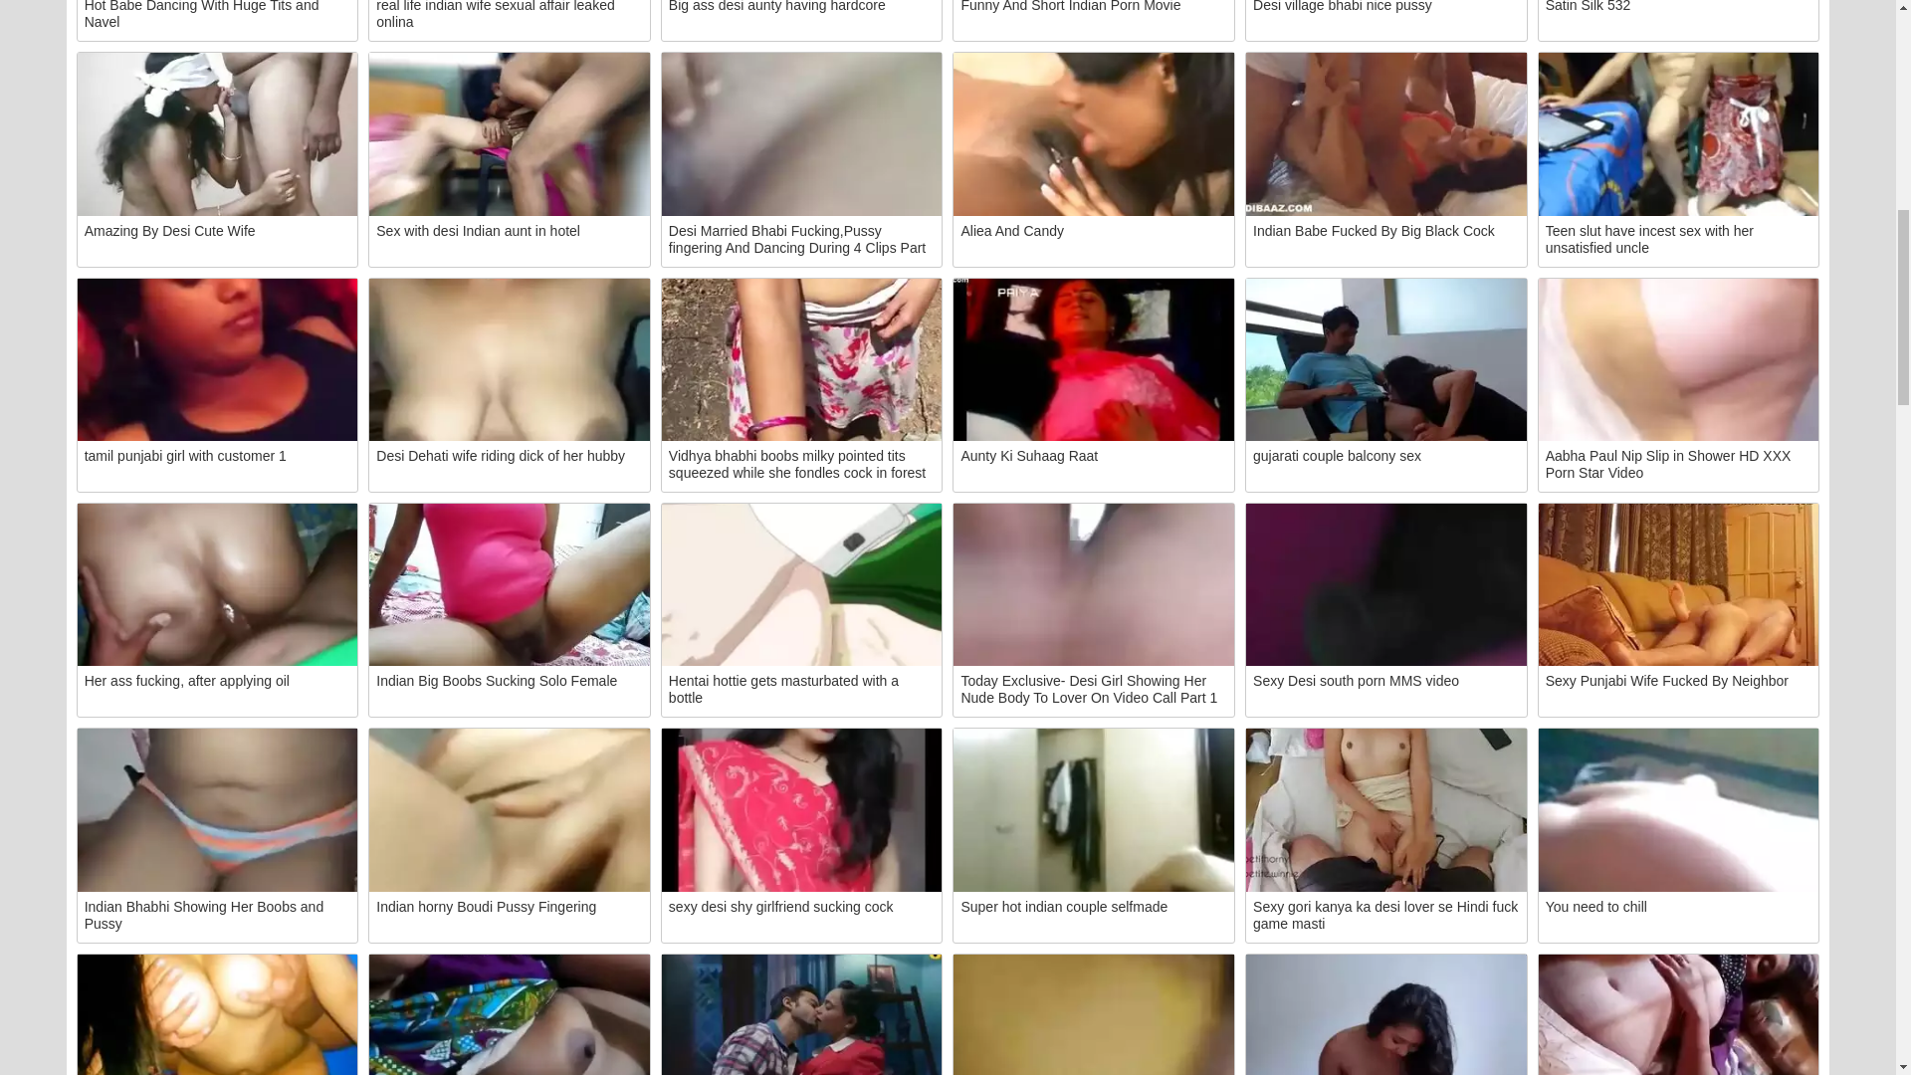 This screenshot has height=1075, width=1911. Describe the element at coordinates (509, 133) in the screenshot. I see `Sex with desi Indian aunt in hotel` at that location.